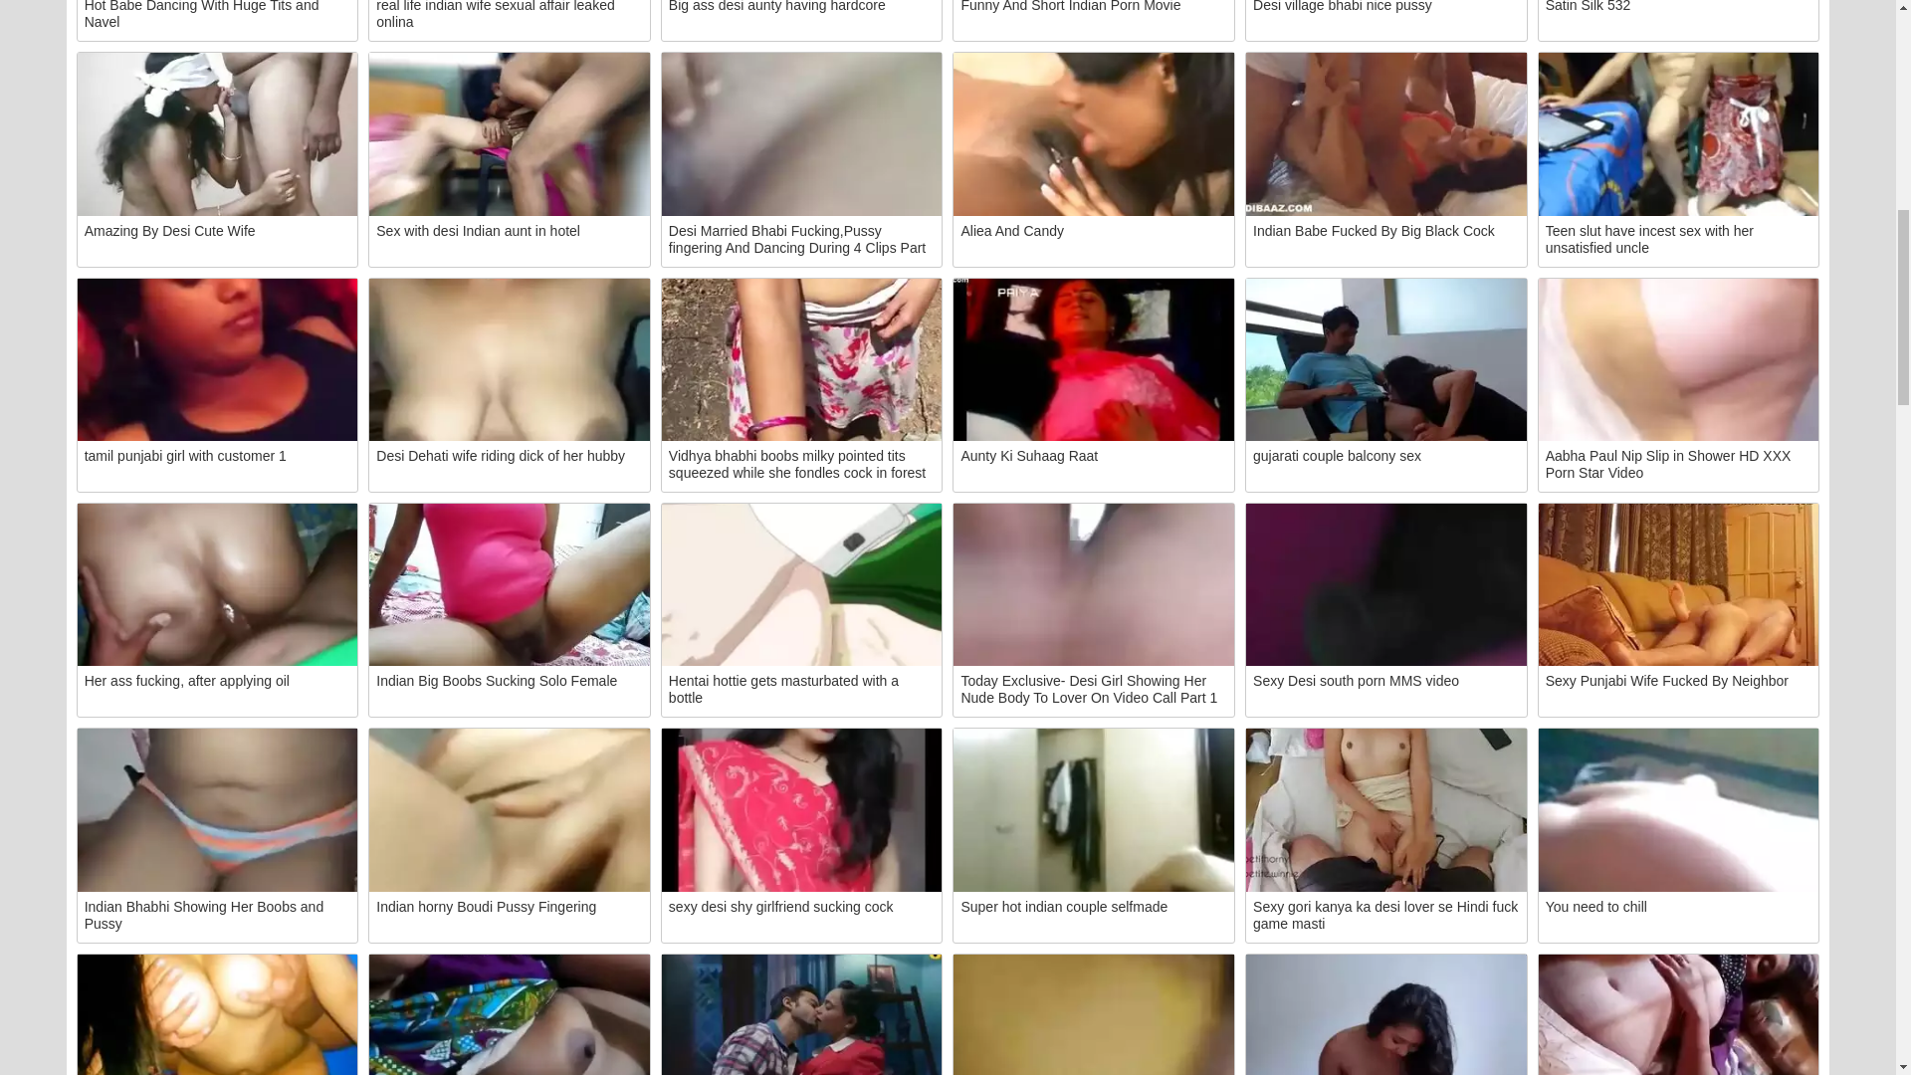 This screenshot has height=1075, width=1911. Describe the element at coordinates (509, 133) in the screenshot. I see `Sex with desi Indian aunt in hotel` at that location.